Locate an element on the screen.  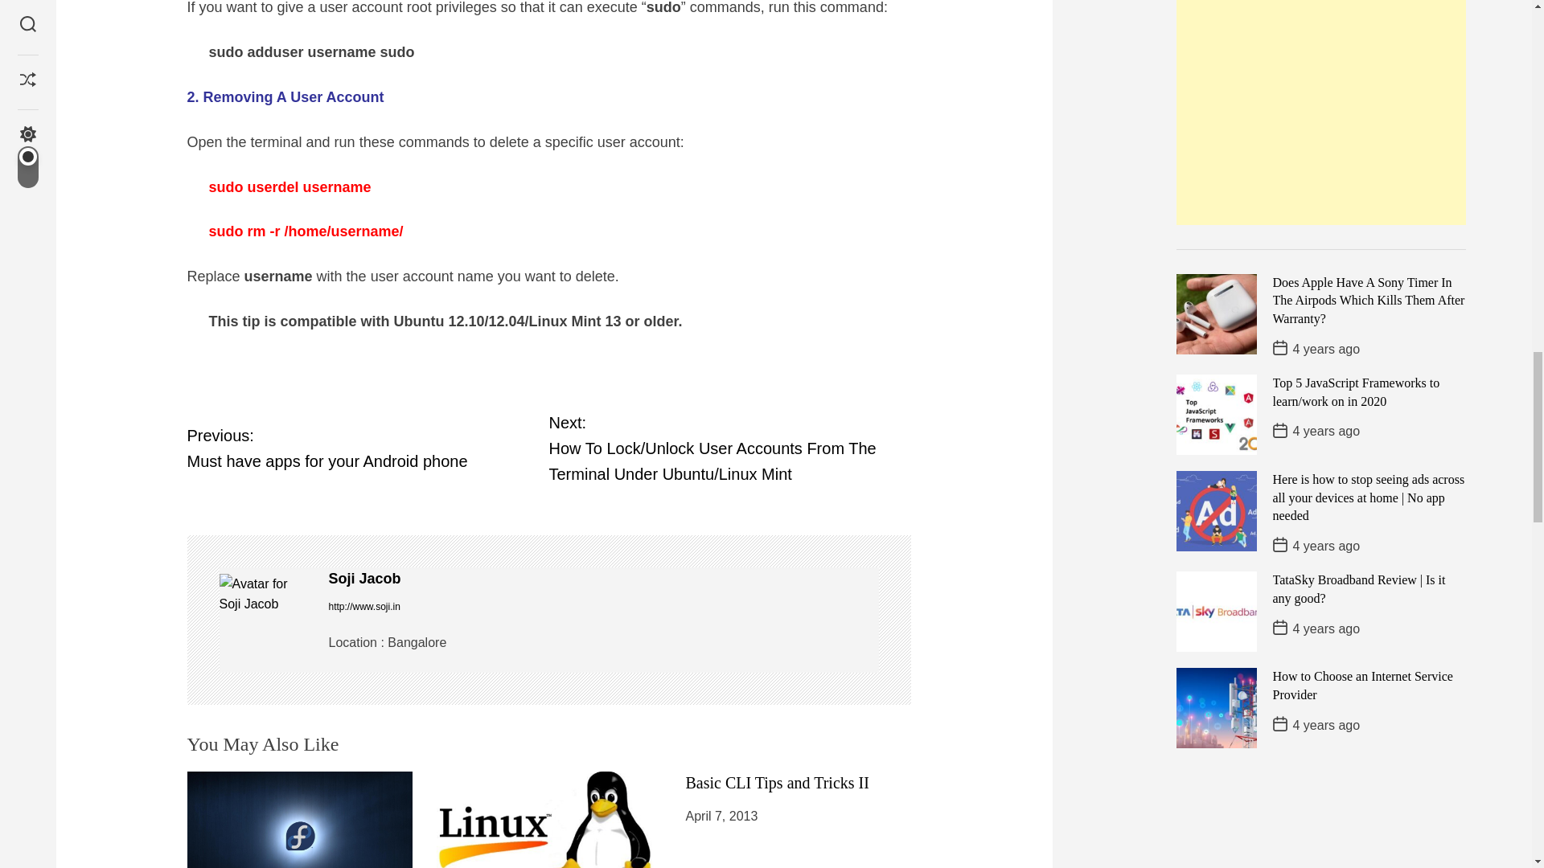
Soji Jacob is located at coordinates (265, 593).